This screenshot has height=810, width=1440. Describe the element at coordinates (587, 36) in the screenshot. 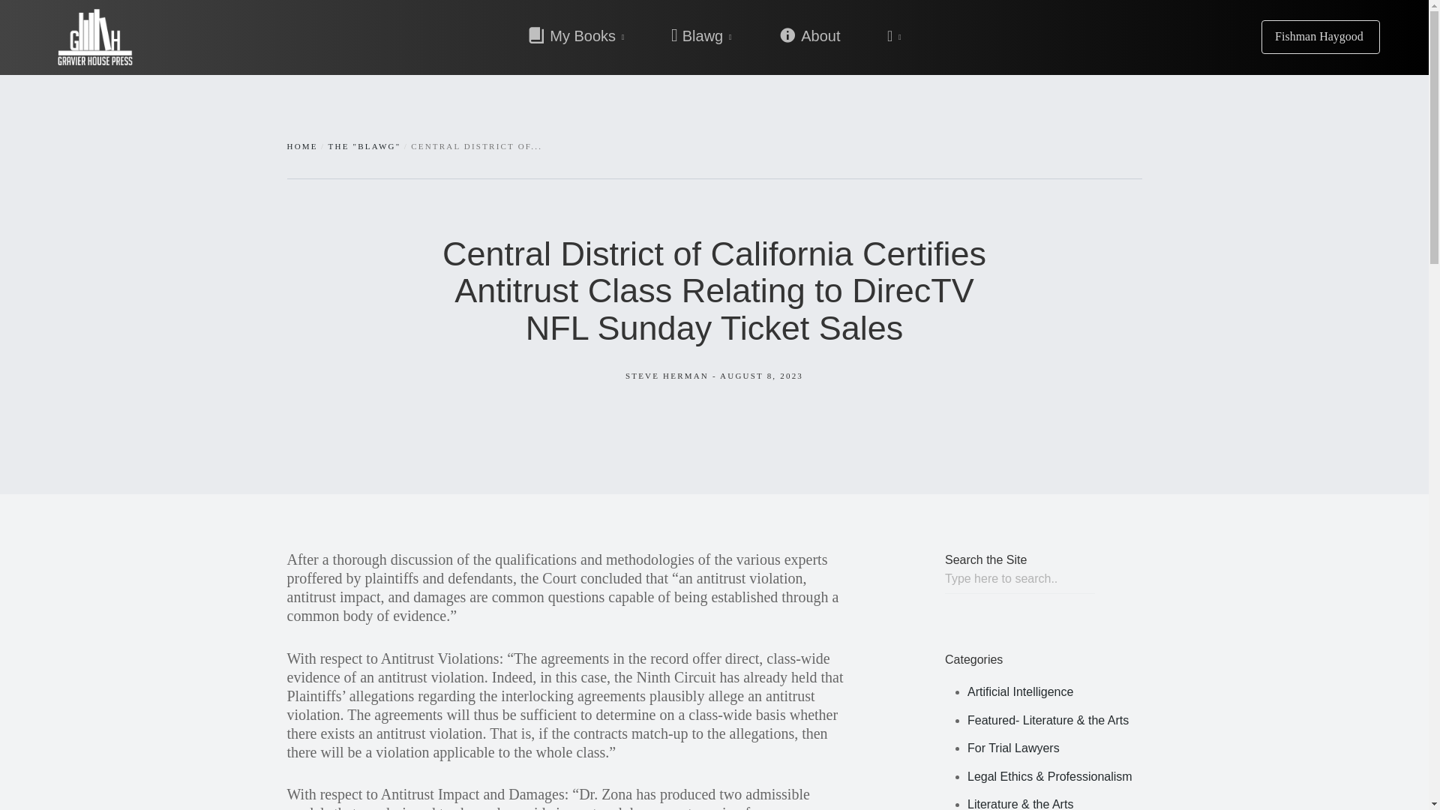

I see `My Books` at that location.